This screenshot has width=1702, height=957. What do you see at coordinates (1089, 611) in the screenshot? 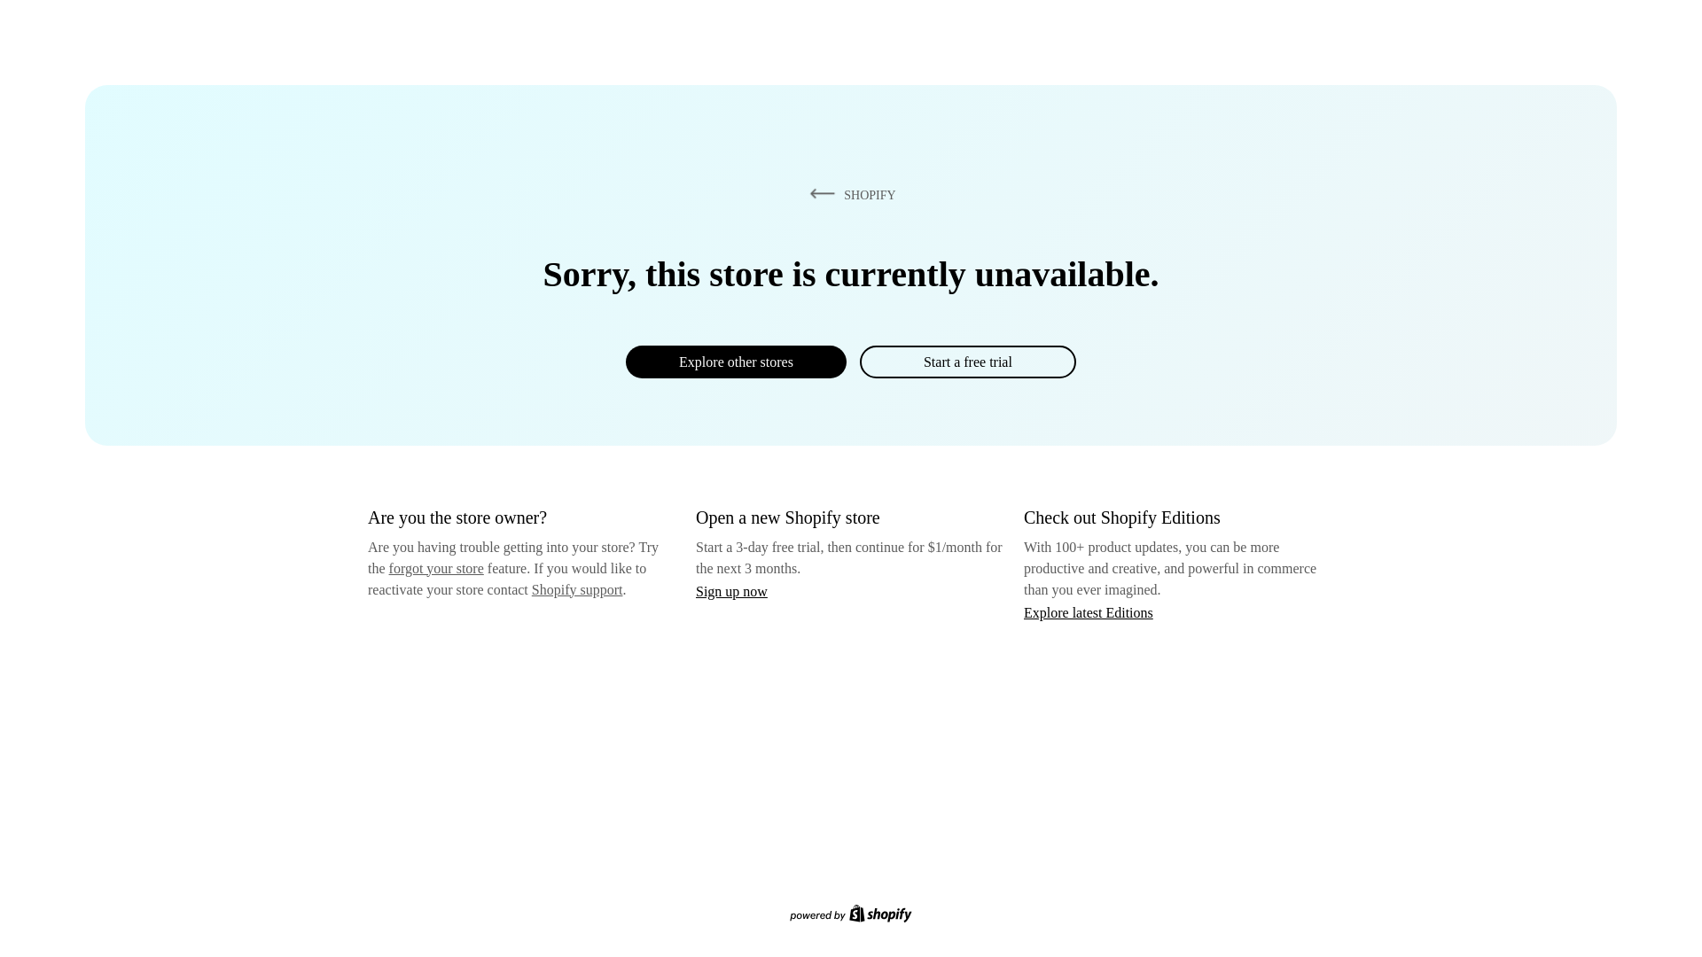
I see `Explore latest Editions` at bounding box center [1089, 611].